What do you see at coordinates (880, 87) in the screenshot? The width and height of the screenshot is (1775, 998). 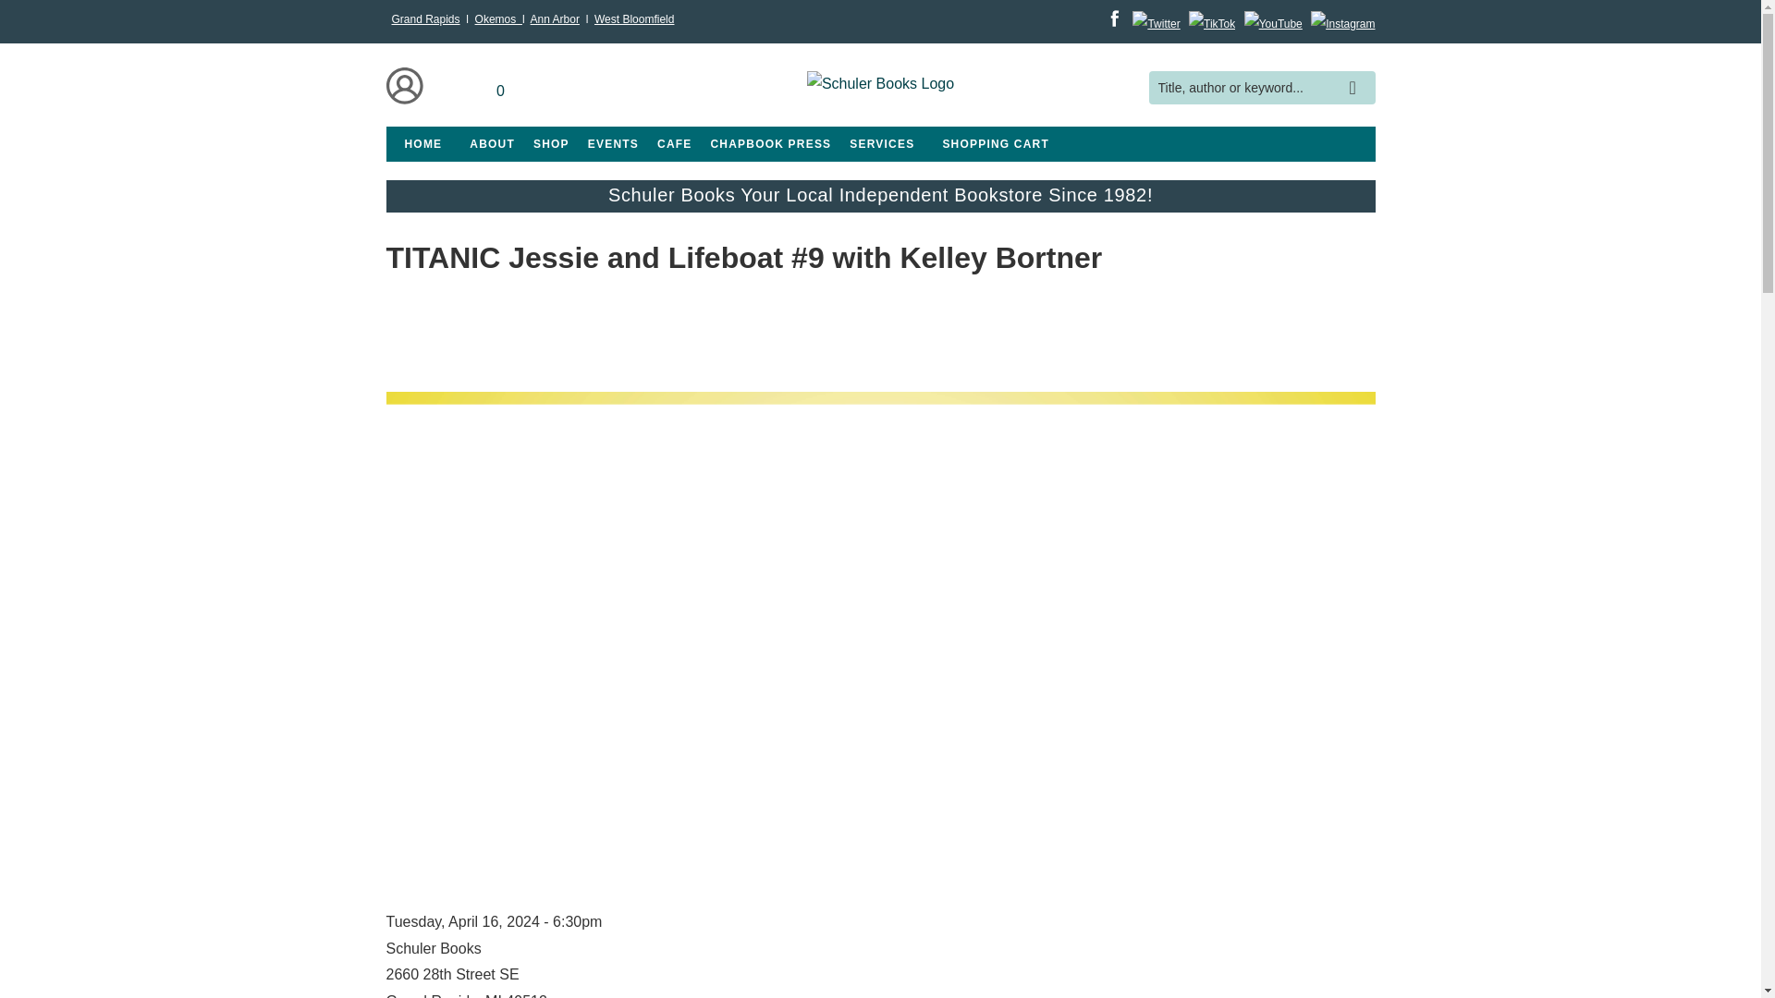 I see `Home` at bounding box center [880, 87].